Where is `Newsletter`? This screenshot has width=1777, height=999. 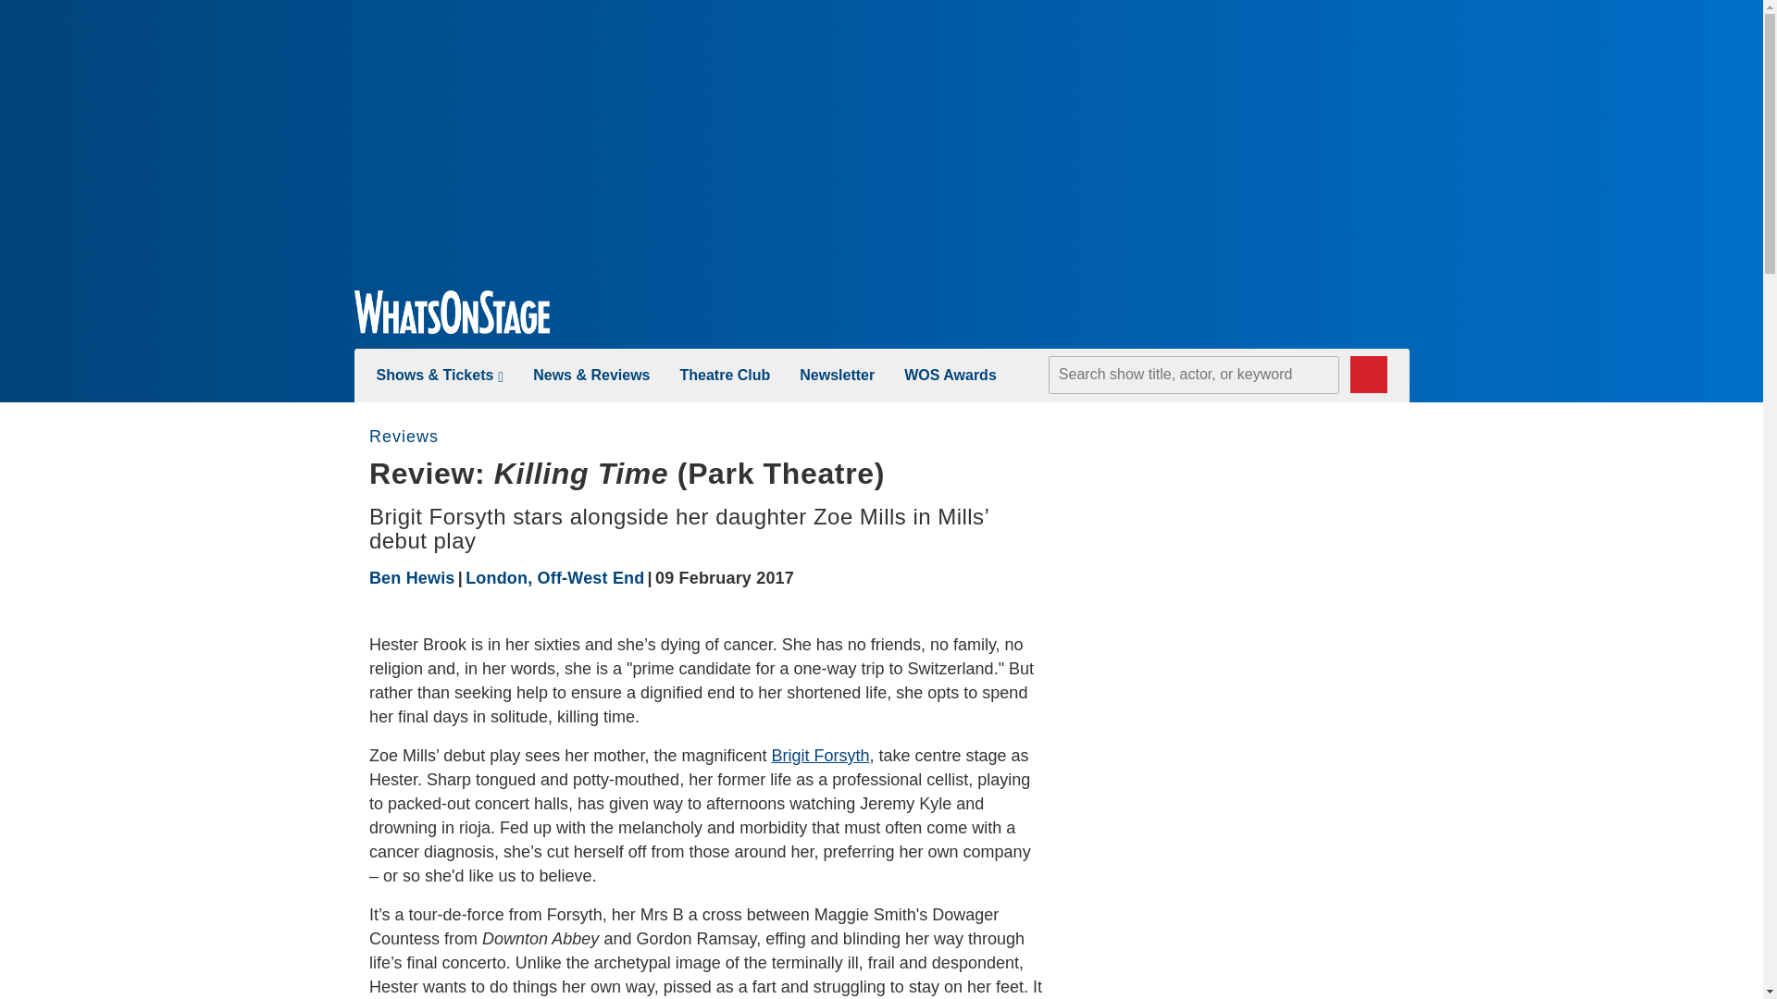
Newsletter is located at coordinates (837, 375).